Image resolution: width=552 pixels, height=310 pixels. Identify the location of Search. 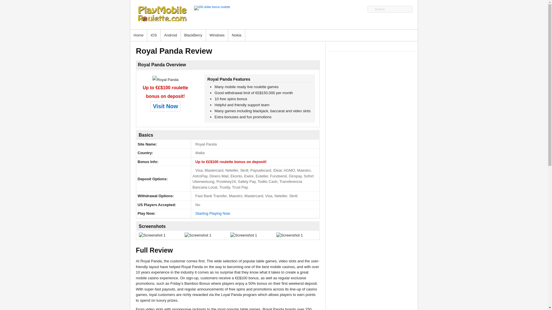
(390, 9).